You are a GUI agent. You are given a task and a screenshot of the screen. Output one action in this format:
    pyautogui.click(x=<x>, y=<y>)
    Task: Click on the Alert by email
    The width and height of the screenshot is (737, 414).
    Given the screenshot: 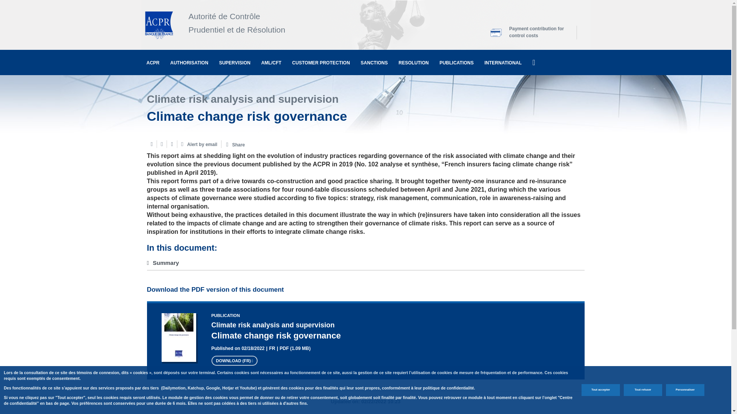 What is the action you would take?
    pyautogui.click(x=199, y=144)
    